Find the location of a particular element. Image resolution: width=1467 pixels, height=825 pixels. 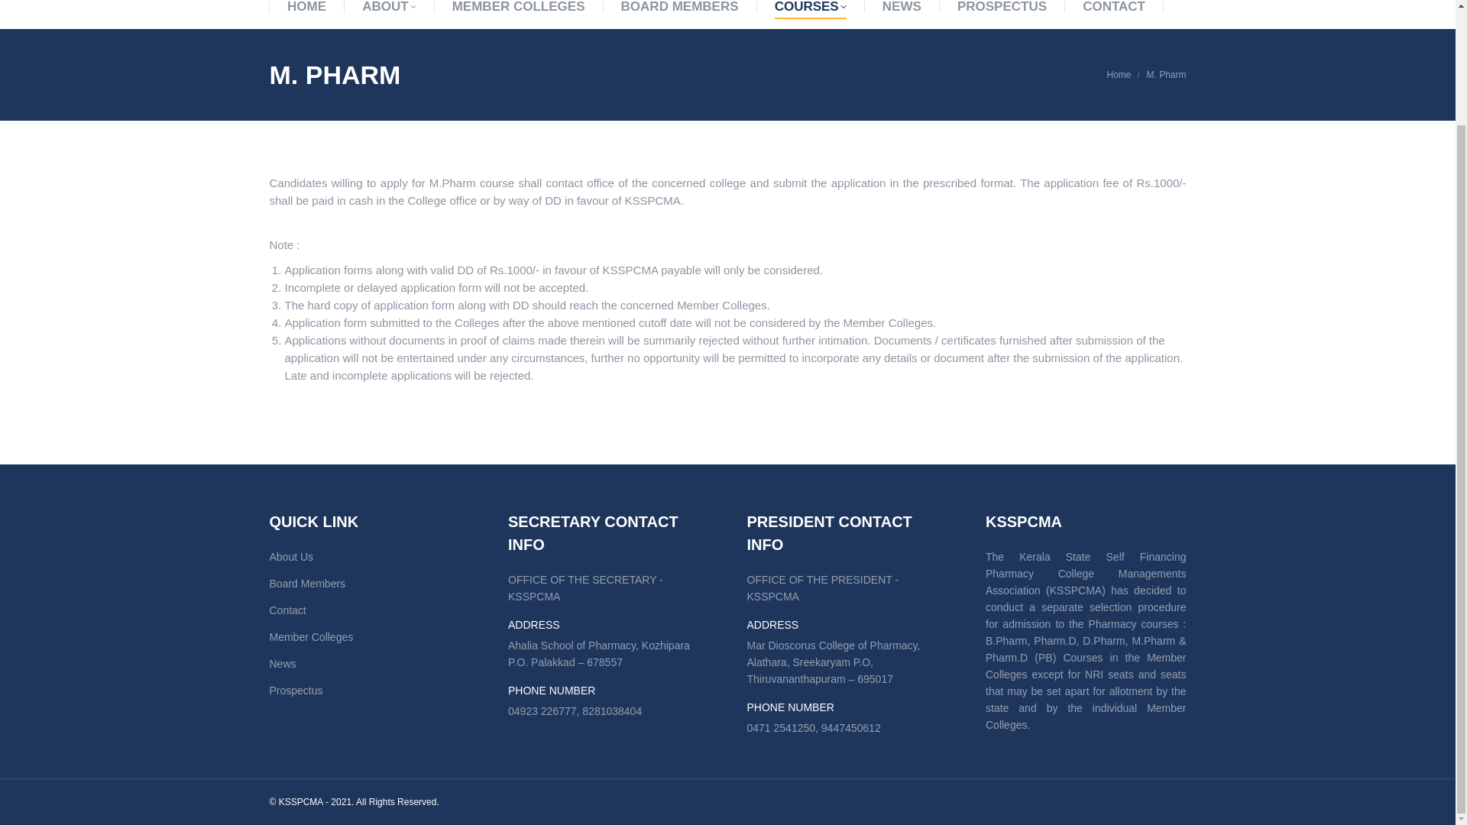

Home is located at coordinates (1119, 74).